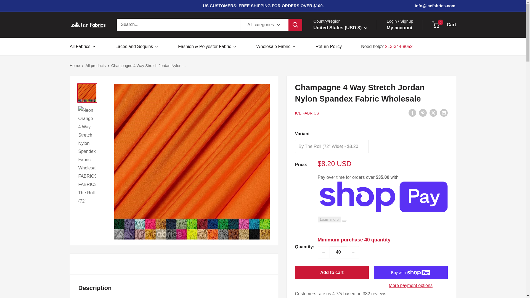 The width and height of the screenshot is (530, 298). I want to click on Decrease quantity by 1, so click(324, 252).